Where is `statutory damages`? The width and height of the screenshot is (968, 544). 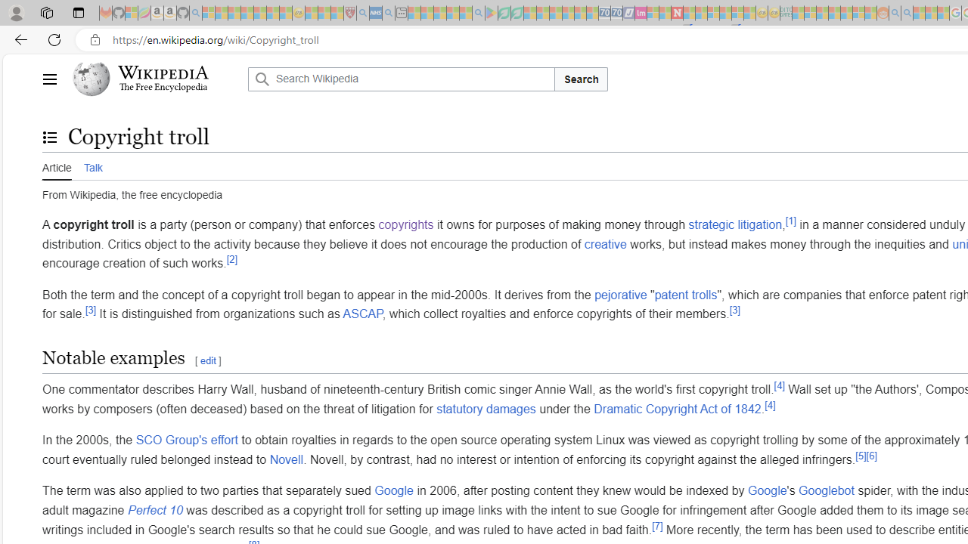 statutory damages is located at coordinates (486, 409).